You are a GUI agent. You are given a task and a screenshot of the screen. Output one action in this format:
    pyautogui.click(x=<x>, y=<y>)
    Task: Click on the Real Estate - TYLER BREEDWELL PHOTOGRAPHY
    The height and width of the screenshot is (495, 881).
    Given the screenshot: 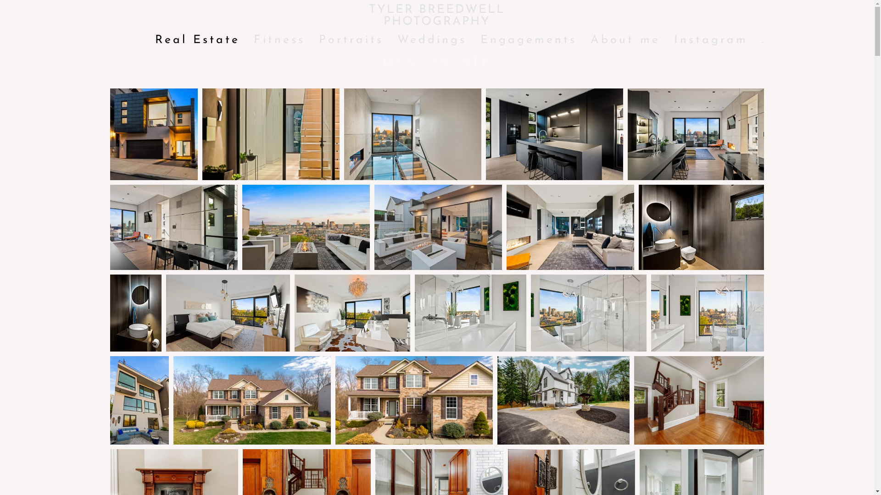 What is the action you would take?
    pyautogui.click(x=154, y=134)
    